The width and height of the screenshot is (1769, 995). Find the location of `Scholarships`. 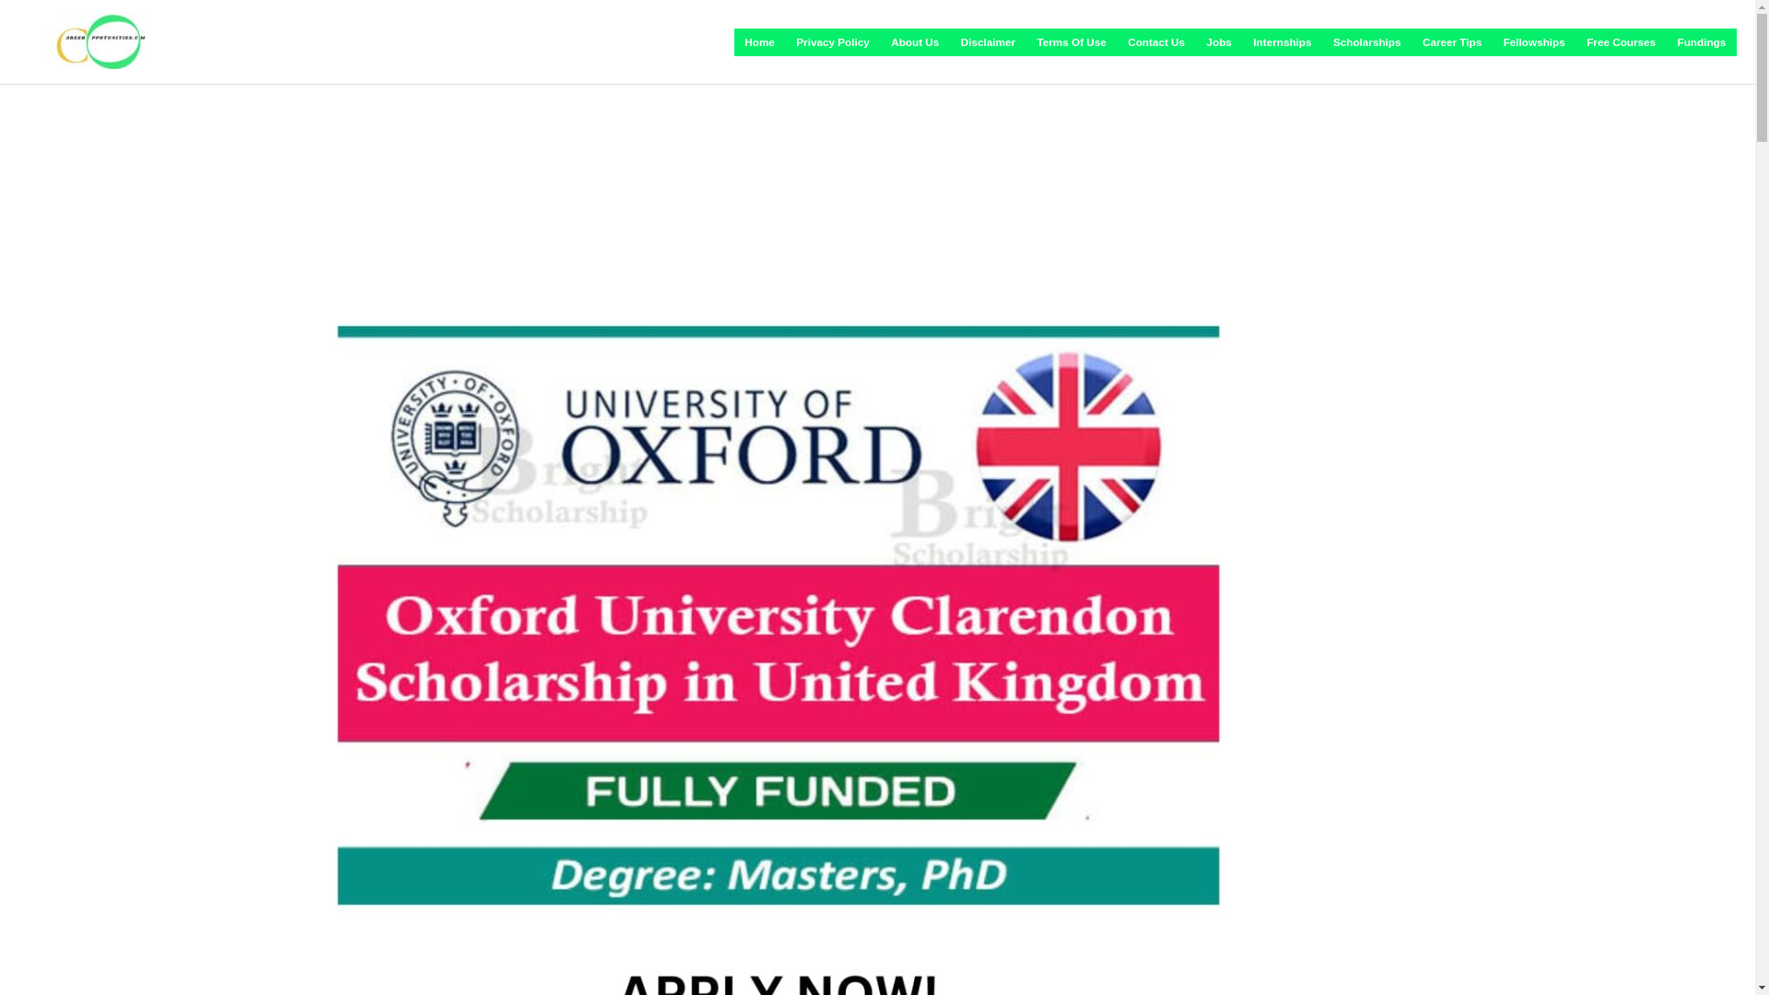

Scholarships is located at coordinates (1366, 42).